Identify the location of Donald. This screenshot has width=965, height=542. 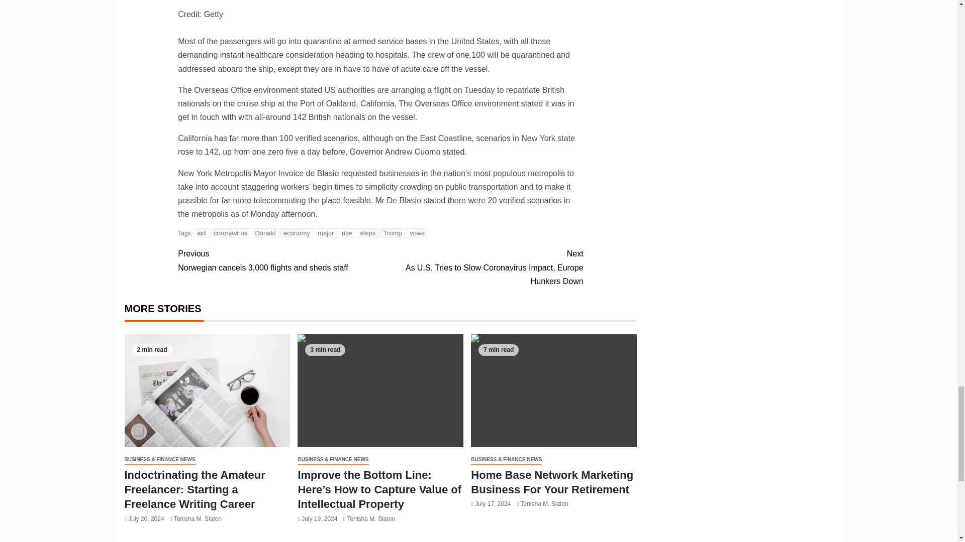
(265, 233).